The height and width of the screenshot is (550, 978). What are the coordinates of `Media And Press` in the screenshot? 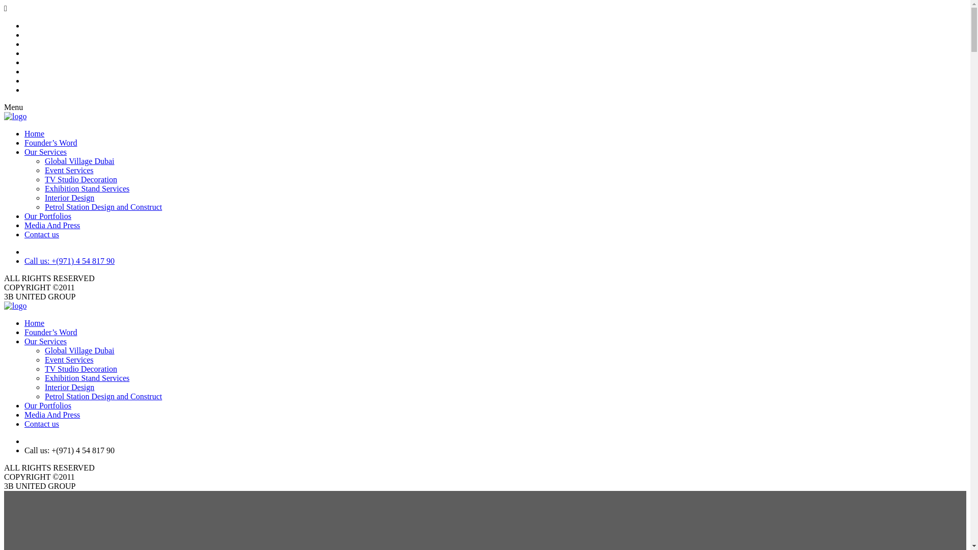 It's located at (52, 225).